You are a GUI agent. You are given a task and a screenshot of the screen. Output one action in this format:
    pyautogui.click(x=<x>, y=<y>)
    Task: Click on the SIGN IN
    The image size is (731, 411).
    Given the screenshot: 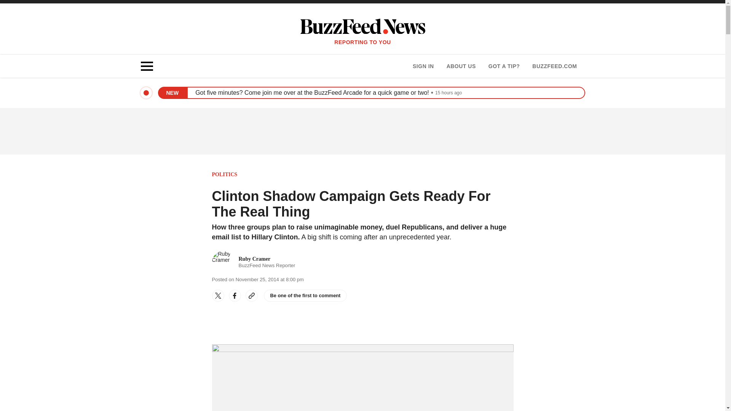 What is the action you would take?
    pyautogui.click(x=254, y=262)
    